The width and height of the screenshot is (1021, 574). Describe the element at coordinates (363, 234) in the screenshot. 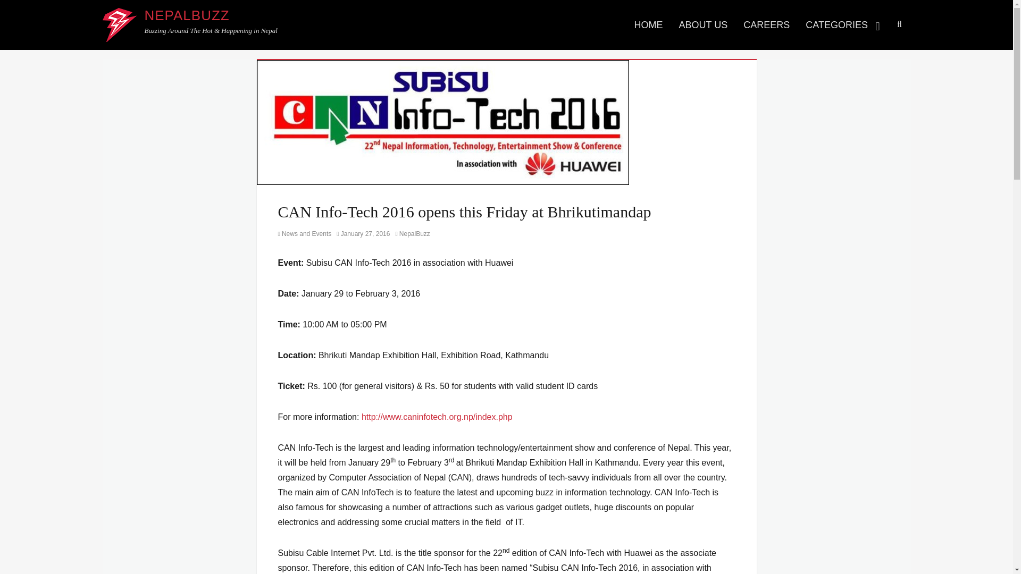

I see `January 27, 2016` at that location.